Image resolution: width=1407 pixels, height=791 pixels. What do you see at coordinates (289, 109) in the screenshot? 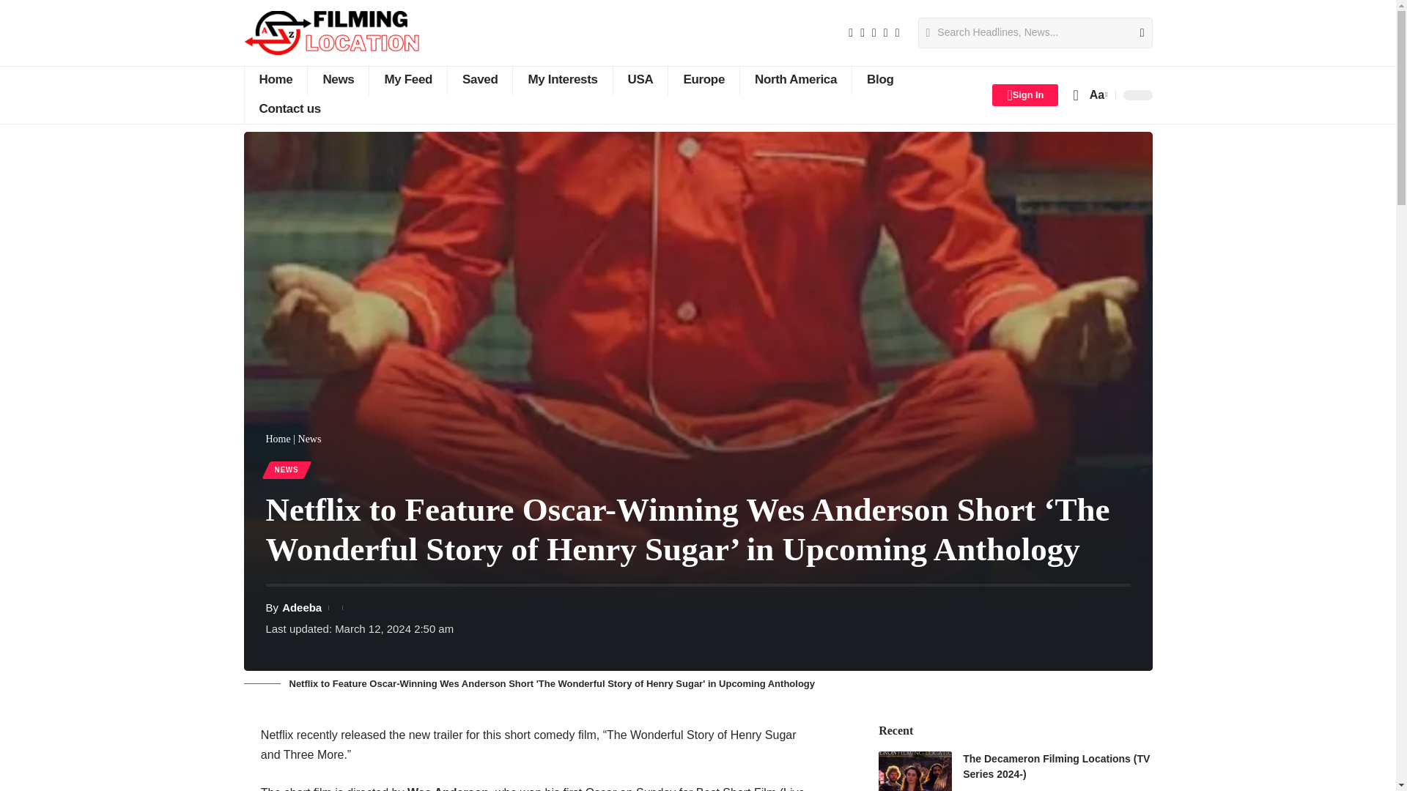
I see `Contact us` at bounding box center [289, 109].